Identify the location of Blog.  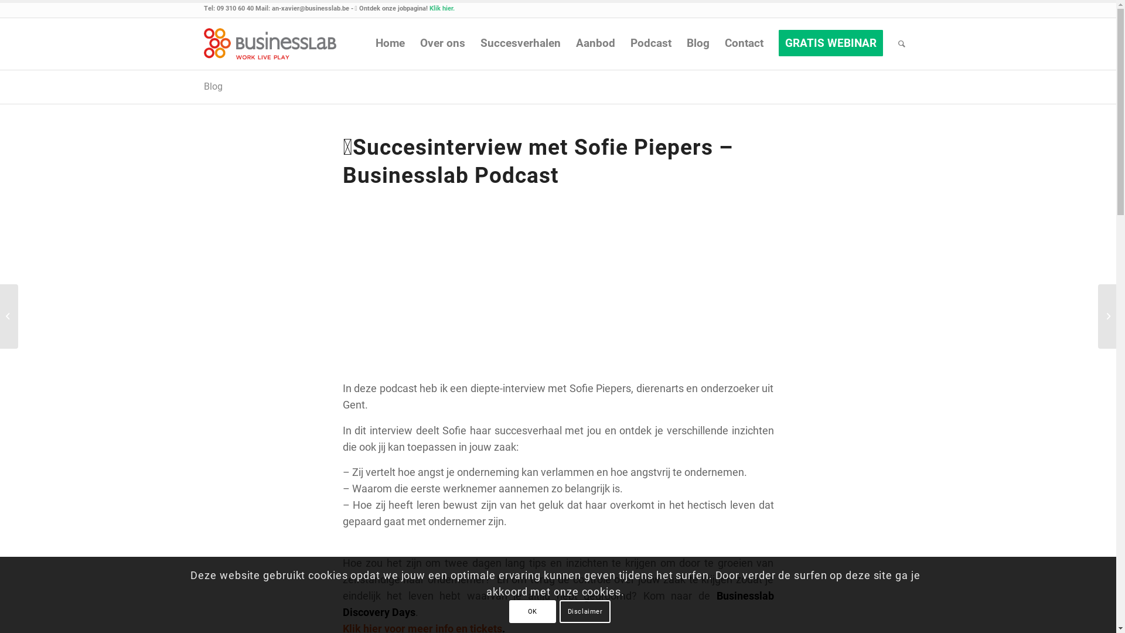
(697, 44).